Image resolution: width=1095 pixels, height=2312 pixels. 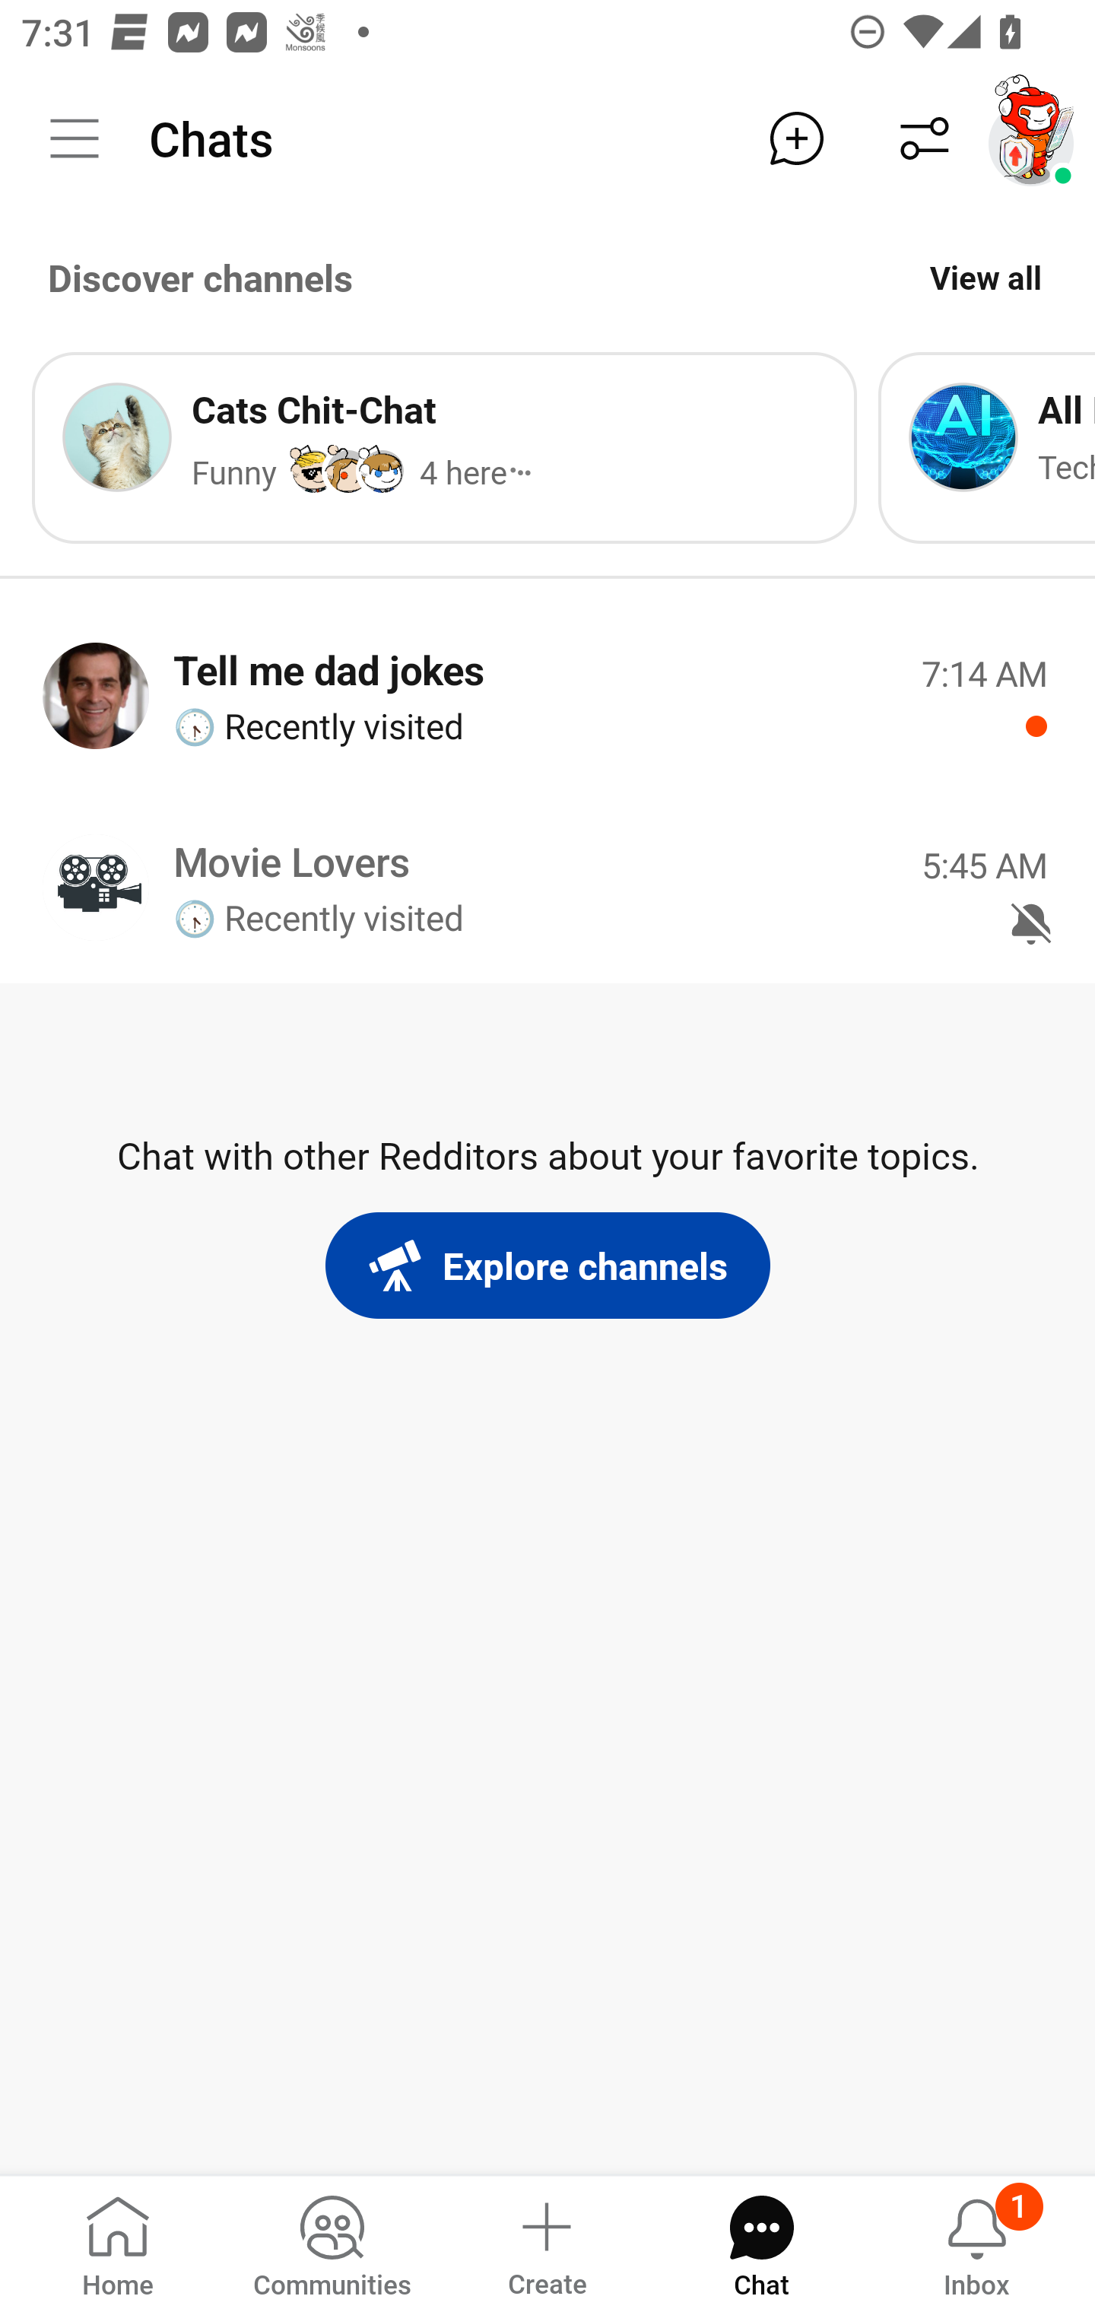 I want to click on Create a post Create, so click(x=546, y=2242).